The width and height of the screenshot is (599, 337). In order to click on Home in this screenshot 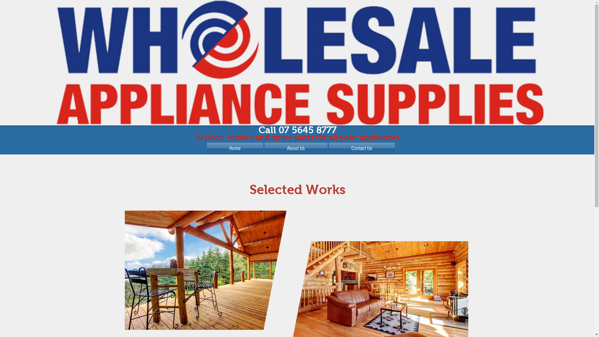, I will do `click(235, 149)`.